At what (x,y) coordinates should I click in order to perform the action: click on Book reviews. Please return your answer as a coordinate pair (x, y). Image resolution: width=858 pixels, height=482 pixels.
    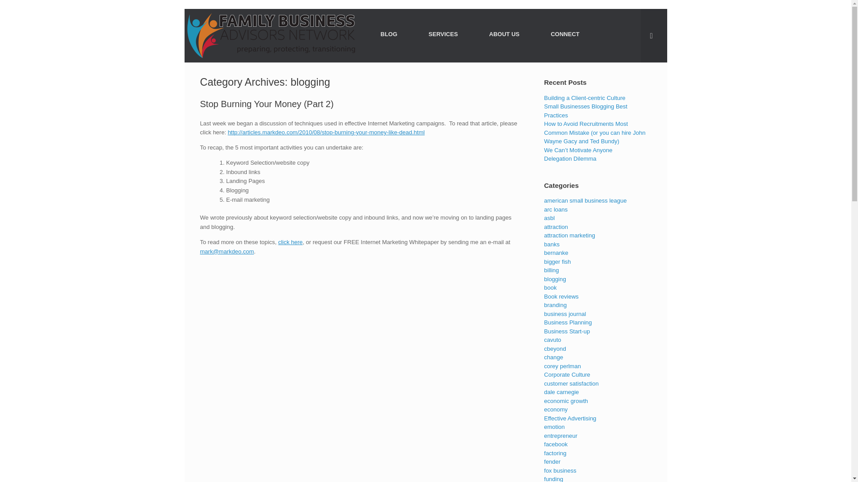
    Looking at the image, I should click on (561, 295).